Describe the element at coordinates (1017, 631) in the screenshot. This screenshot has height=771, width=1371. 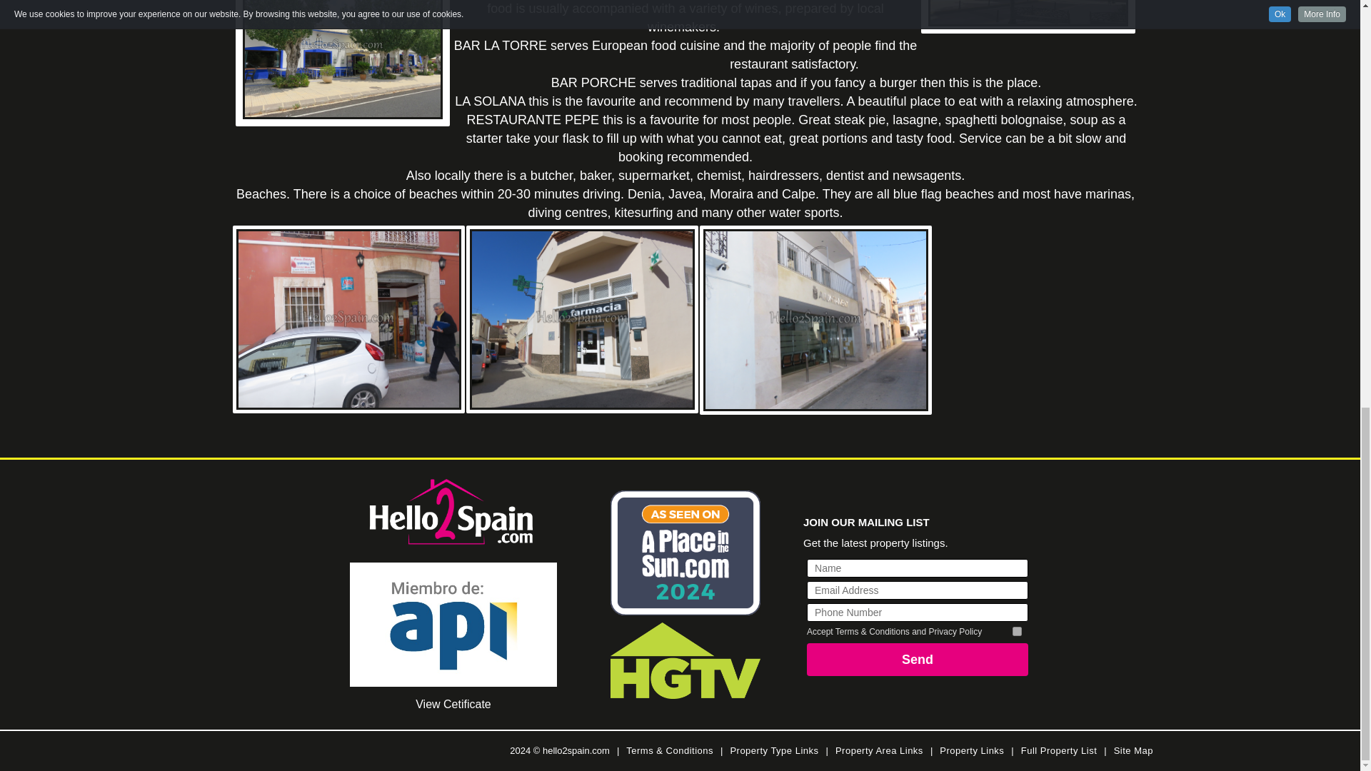
I see `1` at that location.